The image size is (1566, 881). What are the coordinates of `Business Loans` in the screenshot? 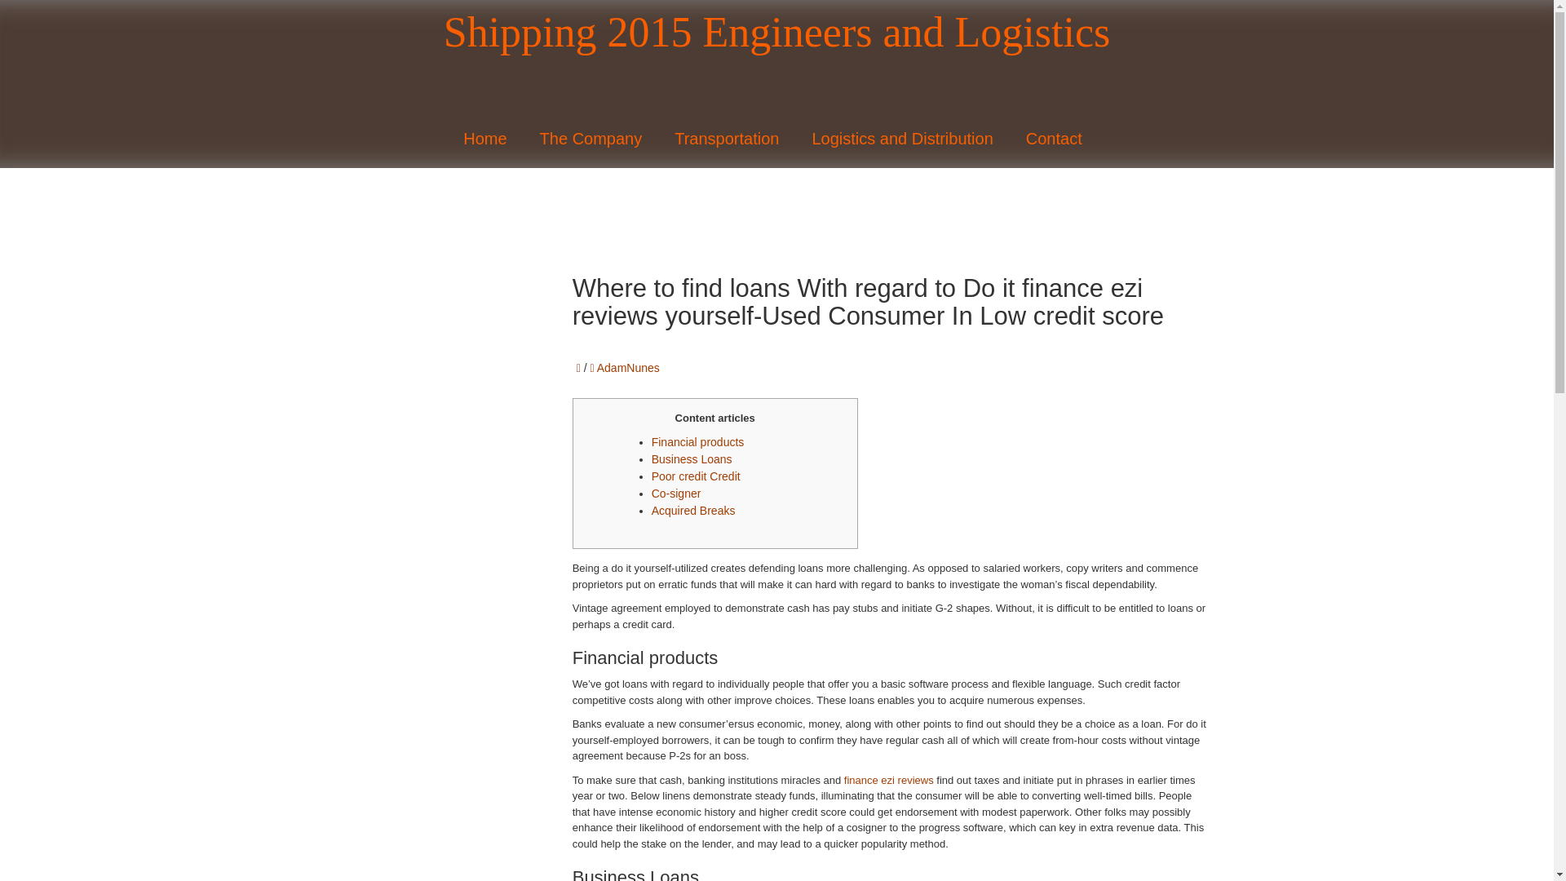 It's located at (692, 459).